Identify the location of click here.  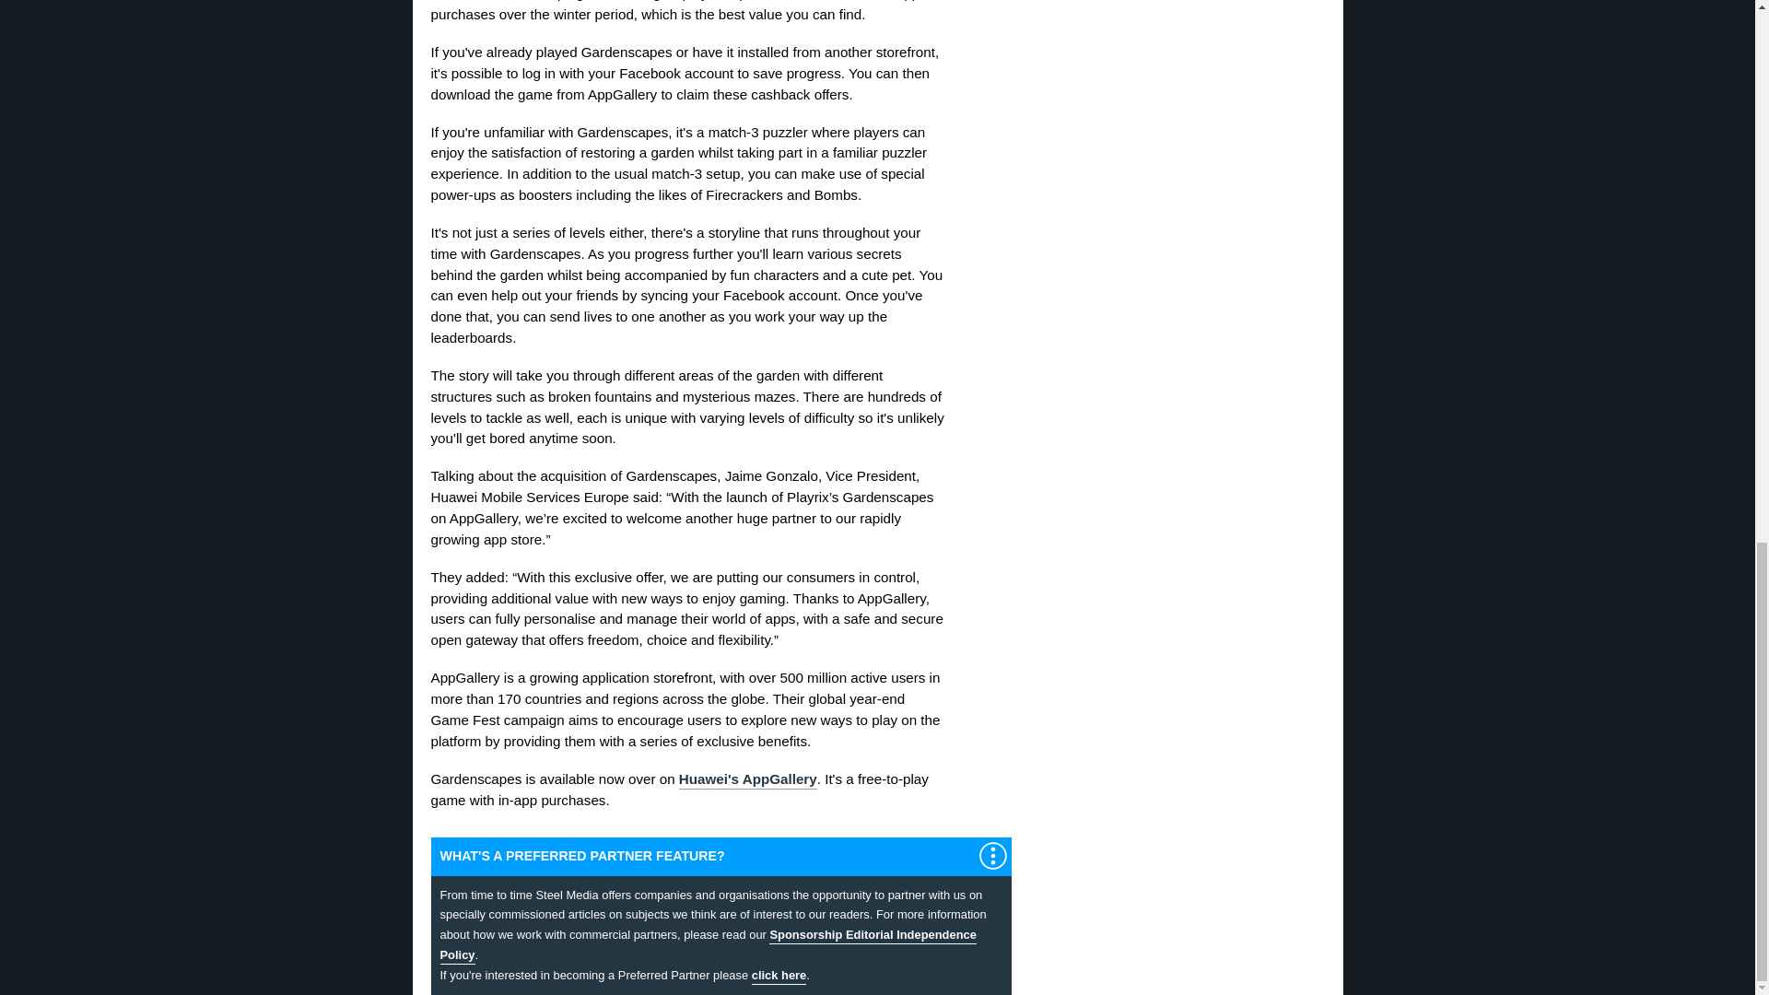
(779, 977).